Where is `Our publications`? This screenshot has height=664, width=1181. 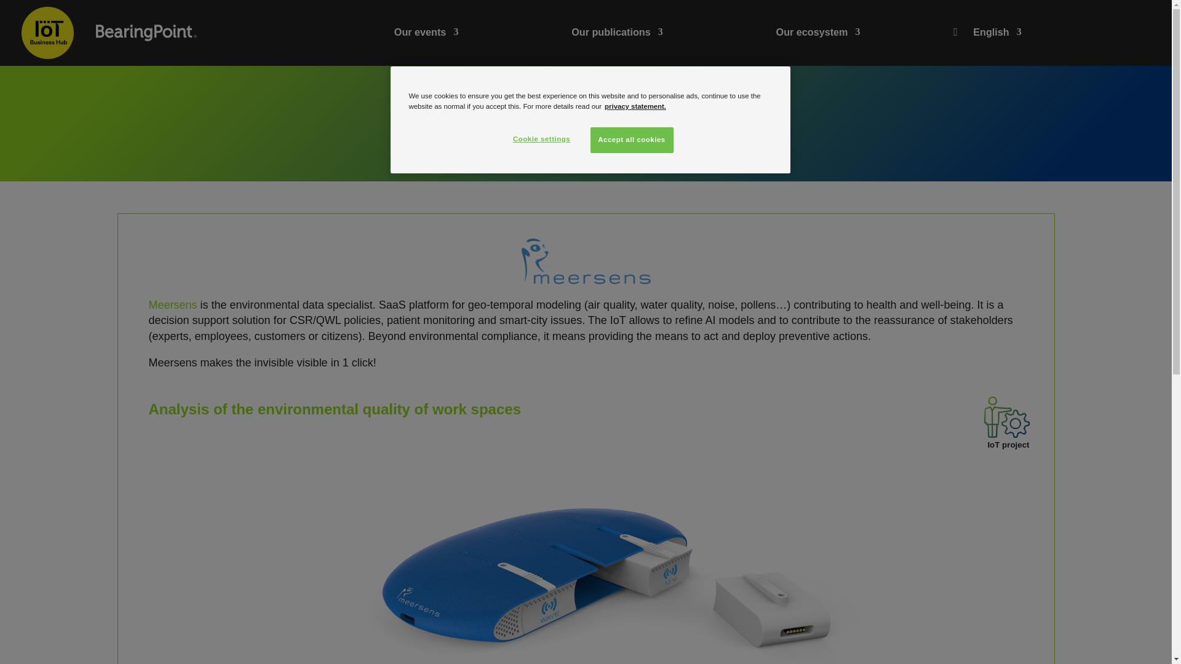
Our publications is located at coordinates (617, 32).